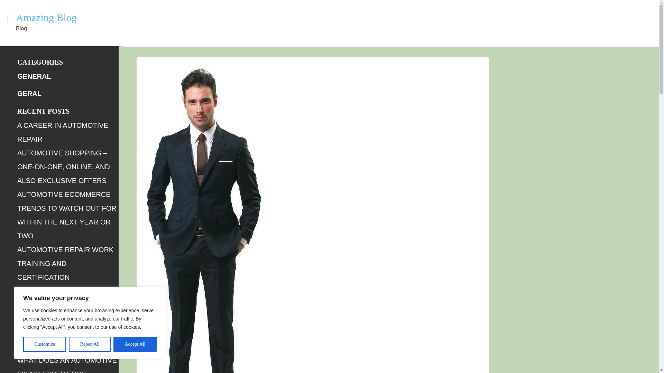 The image size is (664, 373). What do you see at coordinates (34, 76) in the screenshot?
I see `GENERAL` at bounding box center [34, 76].